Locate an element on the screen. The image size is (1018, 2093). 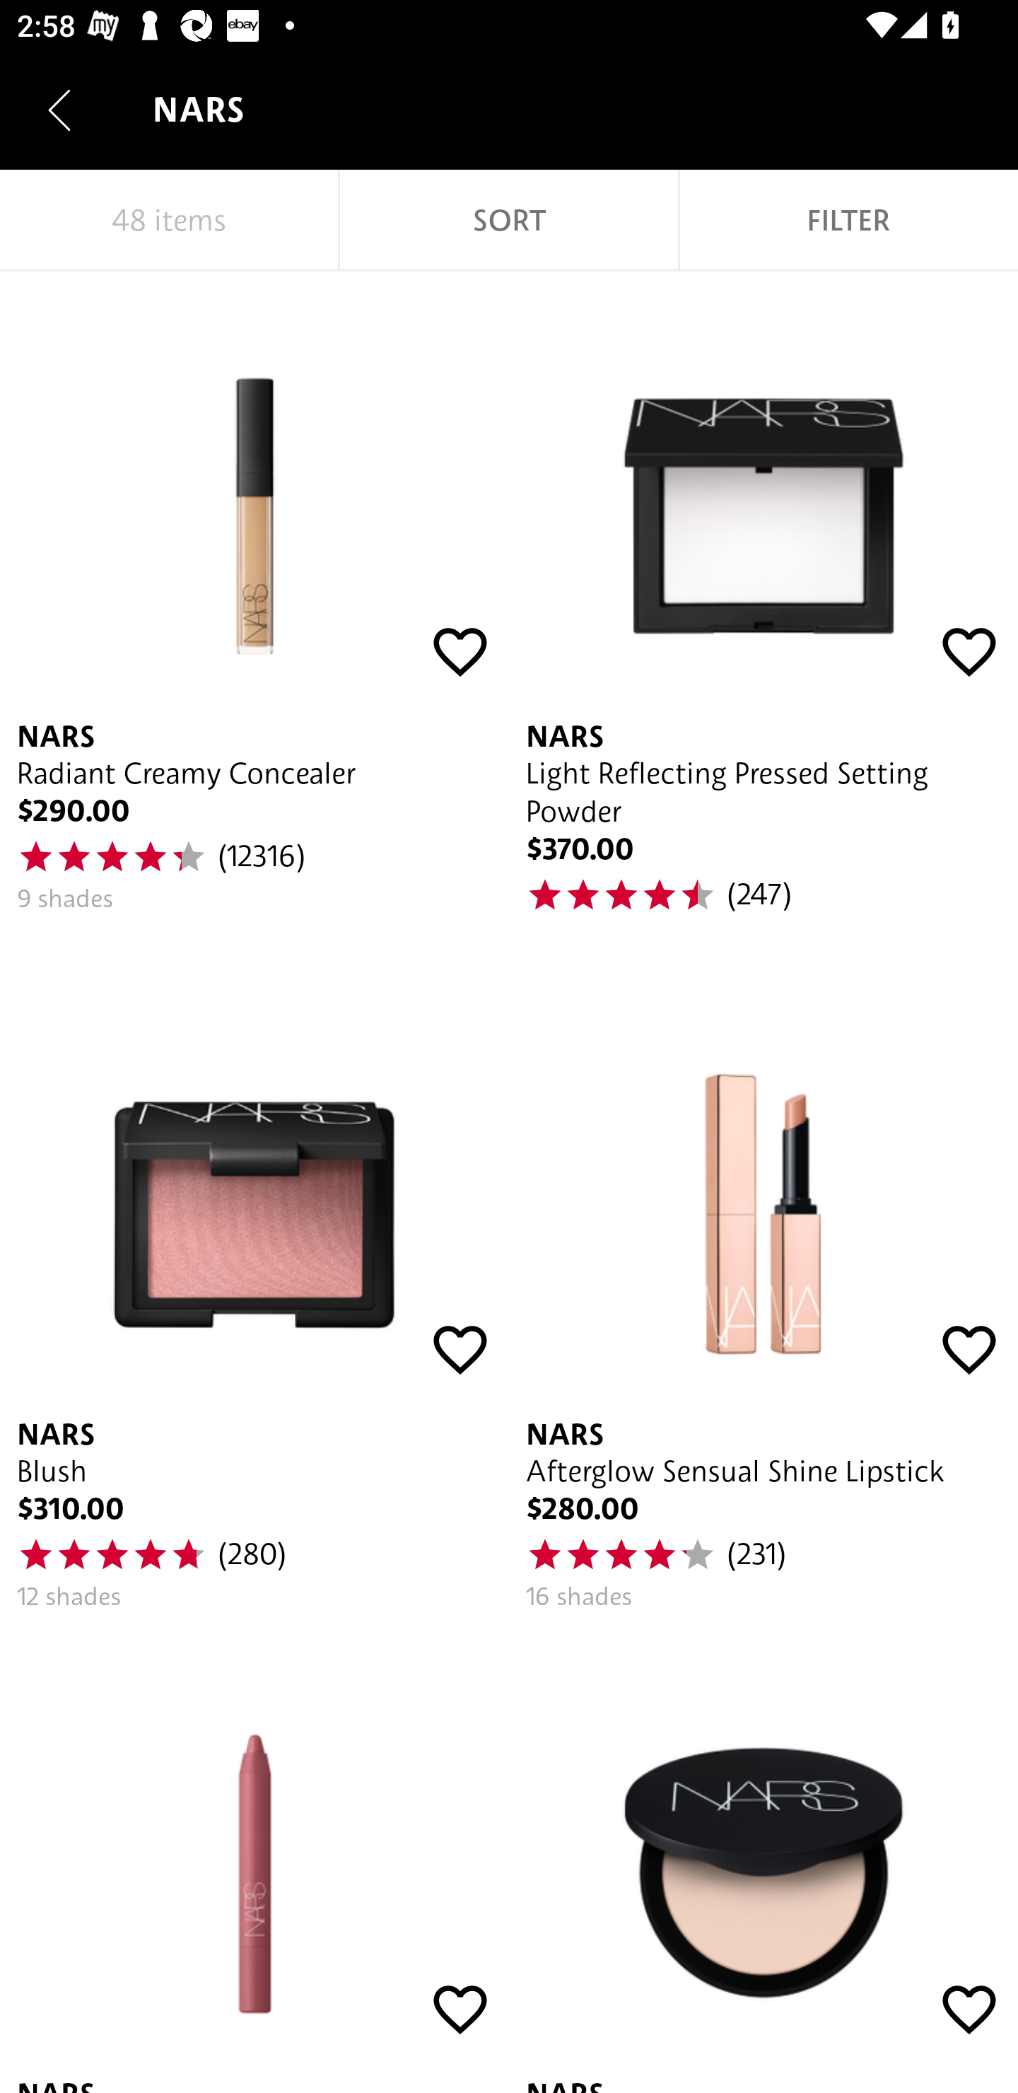
FILTER is located at coordinates (848, 221).